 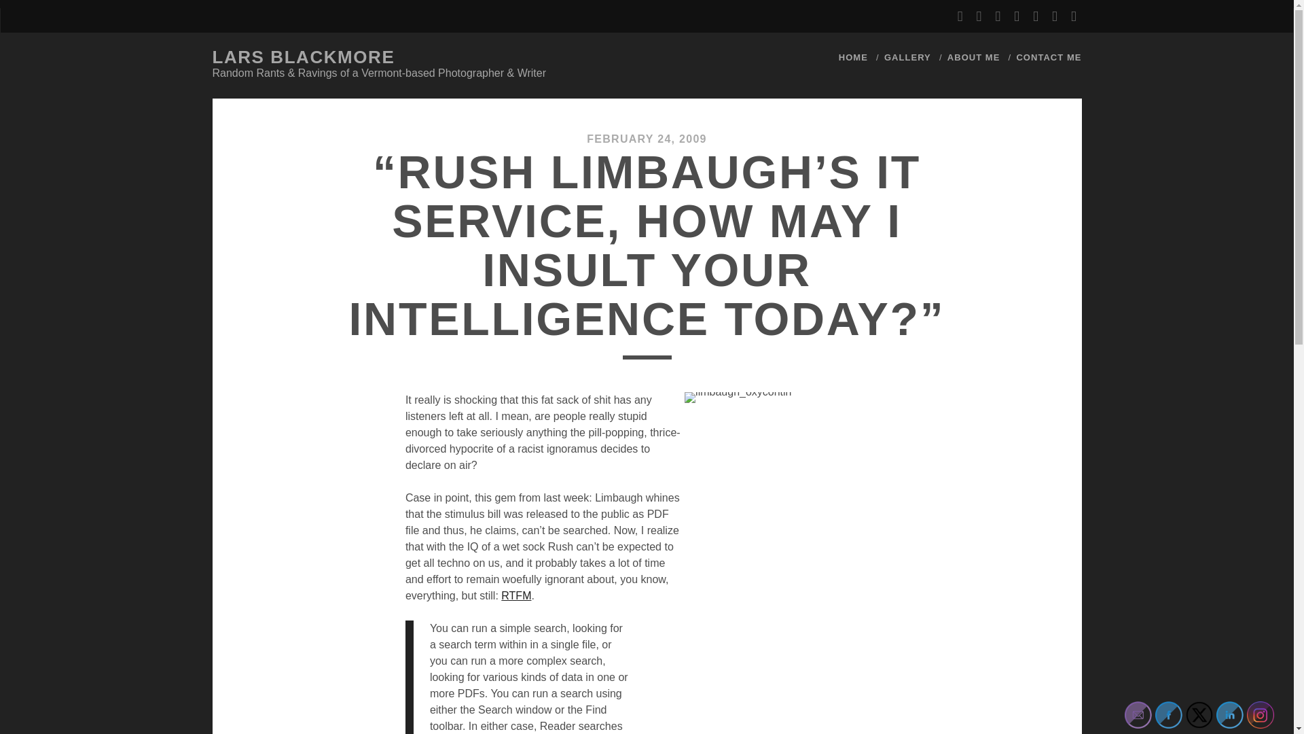 What do you see at coordinates (853, 58) in the screenshot?
I see `HOME` at bounding box center [853, 58].